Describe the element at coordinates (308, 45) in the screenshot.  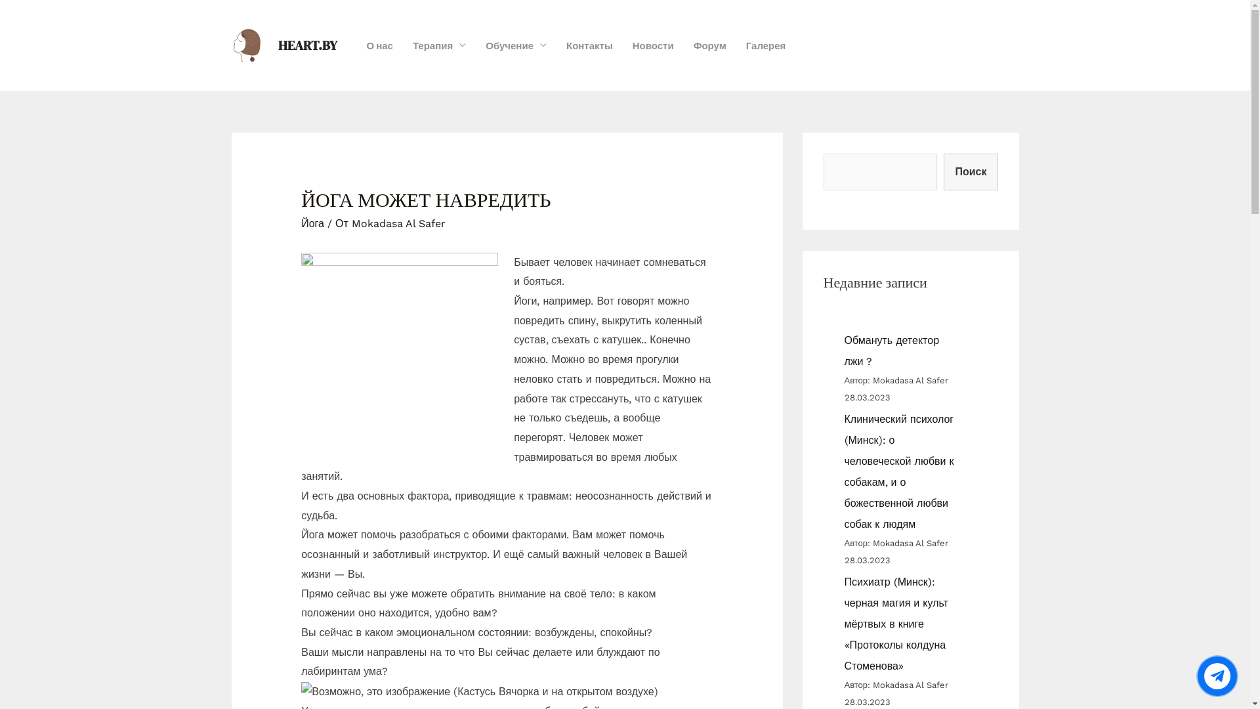
I see `HEART.BY` at that location.